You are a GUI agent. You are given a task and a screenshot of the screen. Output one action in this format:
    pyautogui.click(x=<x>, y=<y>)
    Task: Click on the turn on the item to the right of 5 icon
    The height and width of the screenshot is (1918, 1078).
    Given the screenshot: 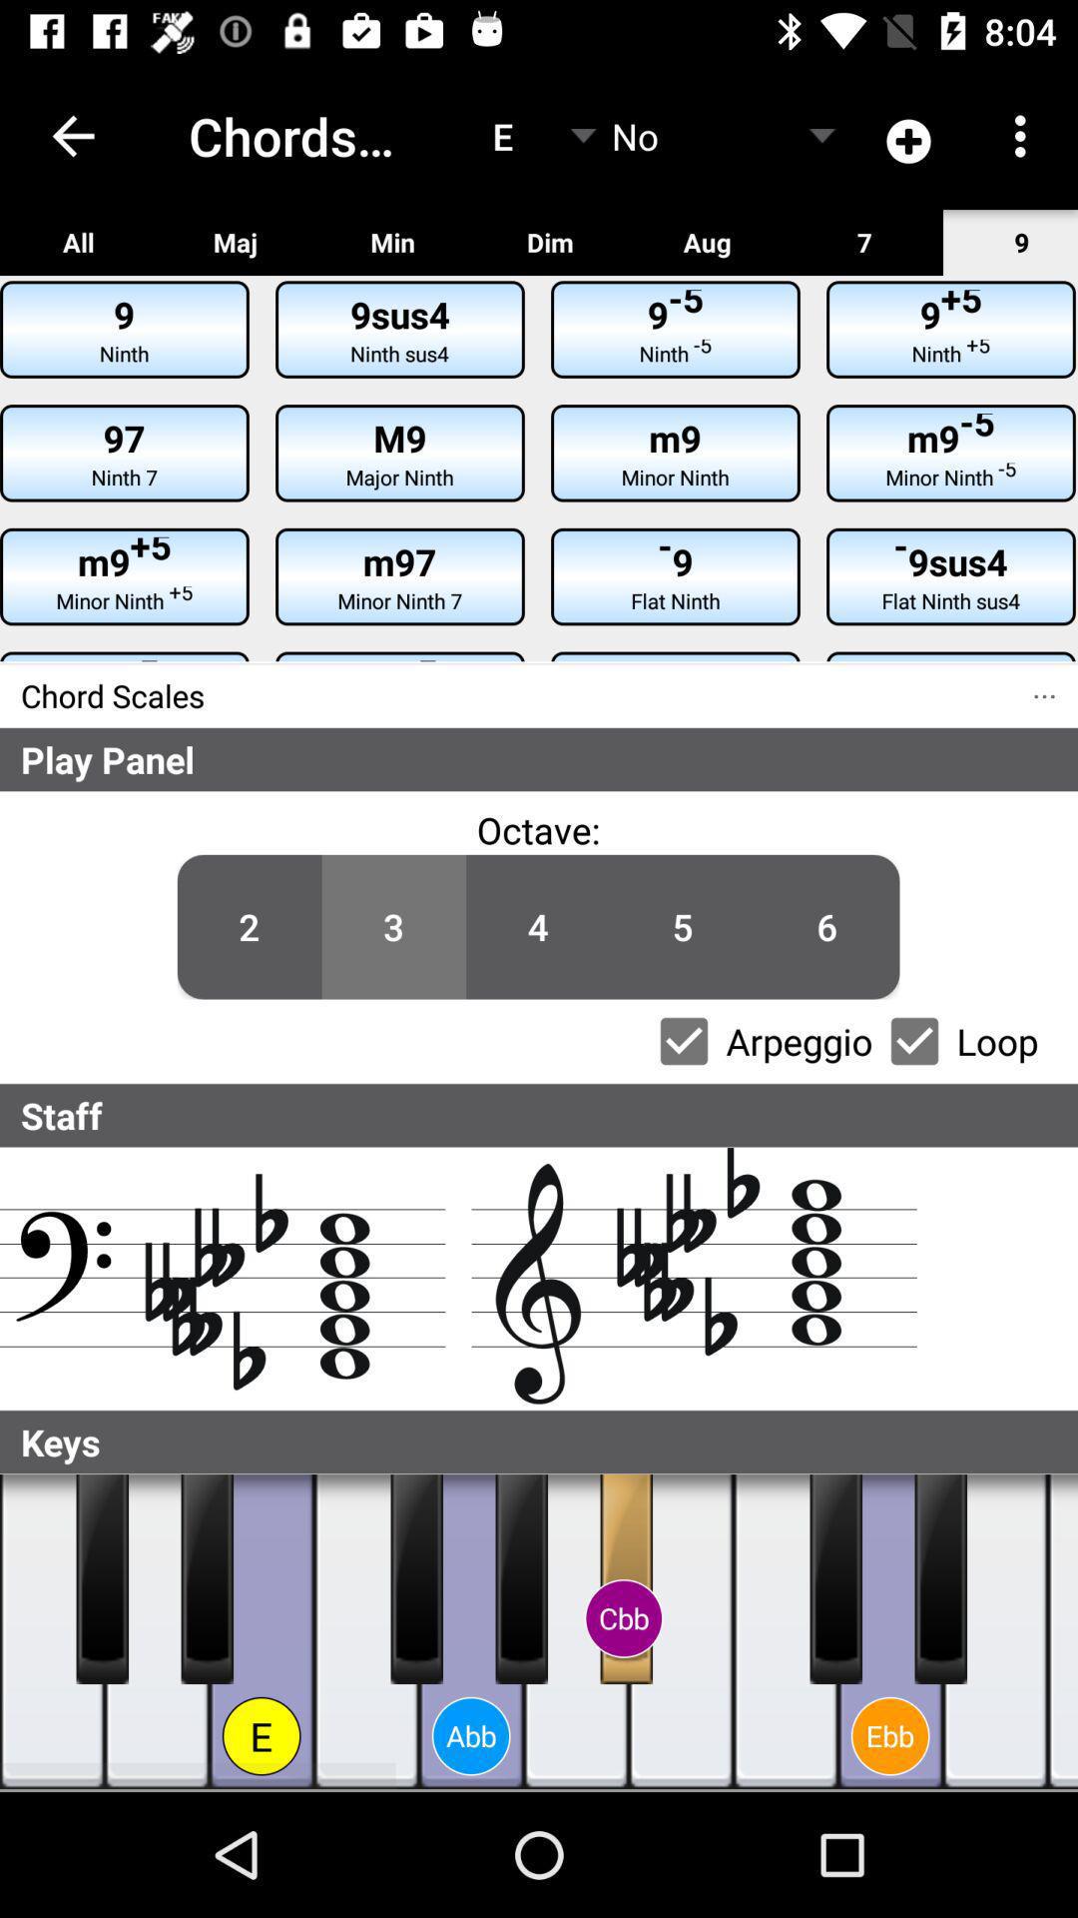 What is the action you would take?
    pyautogui.click(x=826, y=927)
    